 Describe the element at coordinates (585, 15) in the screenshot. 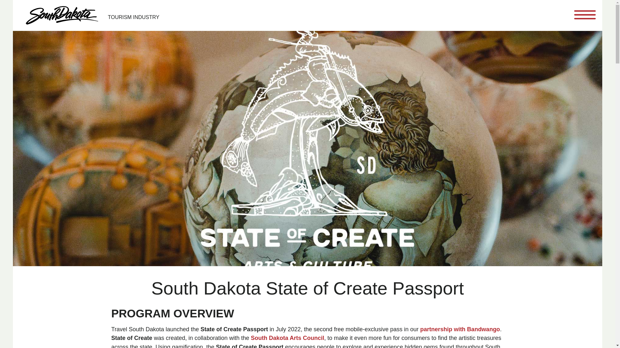

I see `MAIN MENU` at that location.